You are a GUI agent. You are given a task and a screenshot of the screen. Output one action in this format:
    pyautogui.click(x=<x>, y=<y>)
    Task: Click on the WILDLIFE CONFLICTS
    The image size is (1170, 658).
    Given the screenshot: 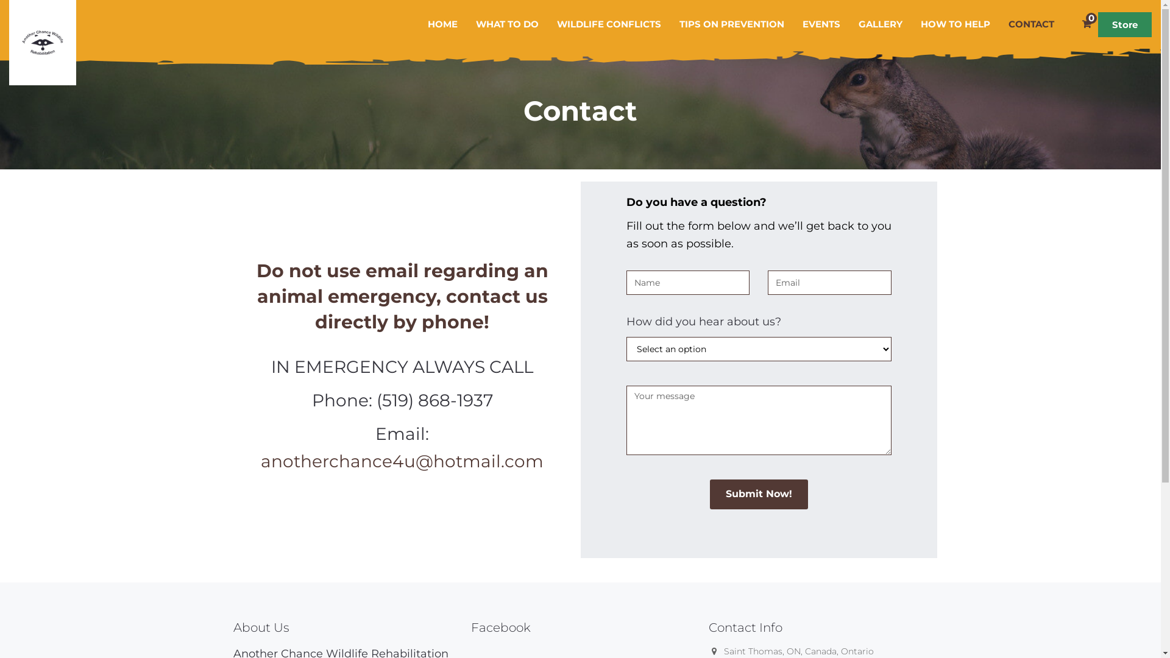 What is the action you would take?
    pyautogui.click(x=609, y=24)
    